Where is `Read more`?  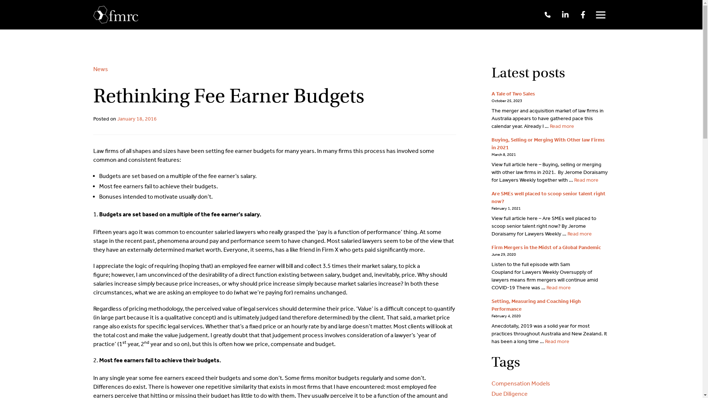
Read more is located at coordinates (559, 287).